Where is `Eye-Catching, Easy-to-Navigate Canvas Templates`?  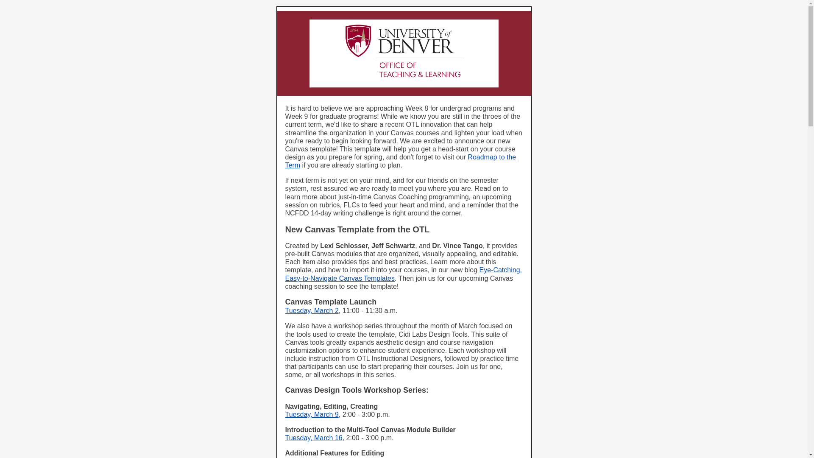 Eye-Catching, Easy-to-Navigate Canvas Templates is located at coordinates (403, 274).